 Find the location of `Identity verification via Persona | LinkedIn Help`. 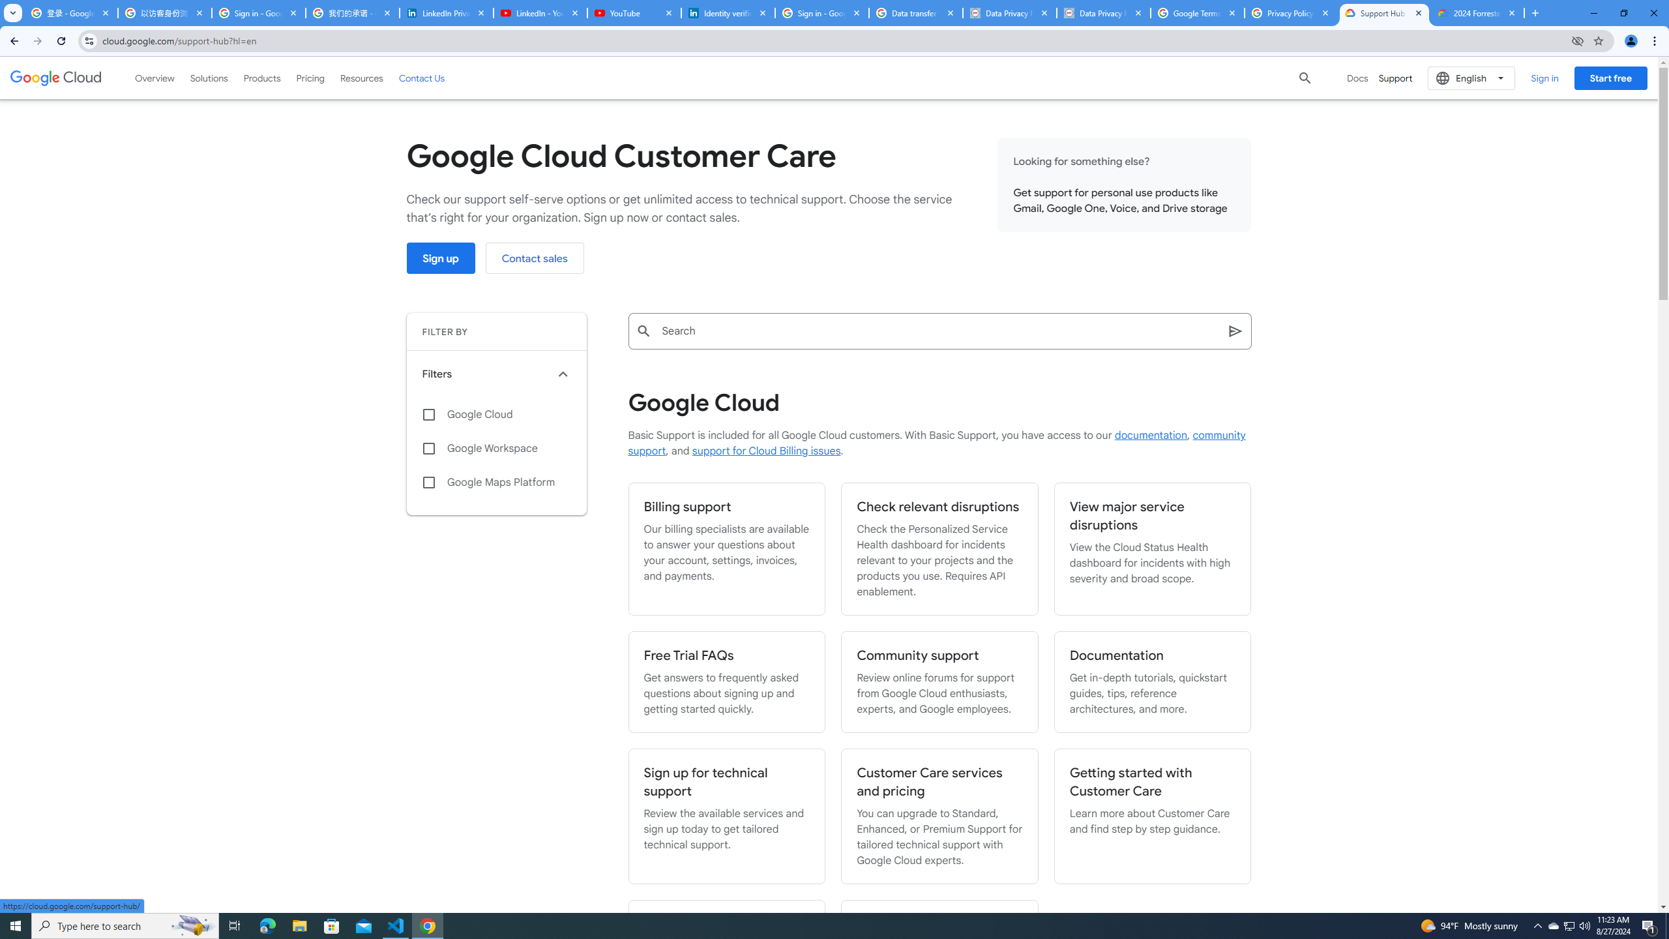

Identity verification via Persona | LinkedIn Help is located at coordinates (728, 13).